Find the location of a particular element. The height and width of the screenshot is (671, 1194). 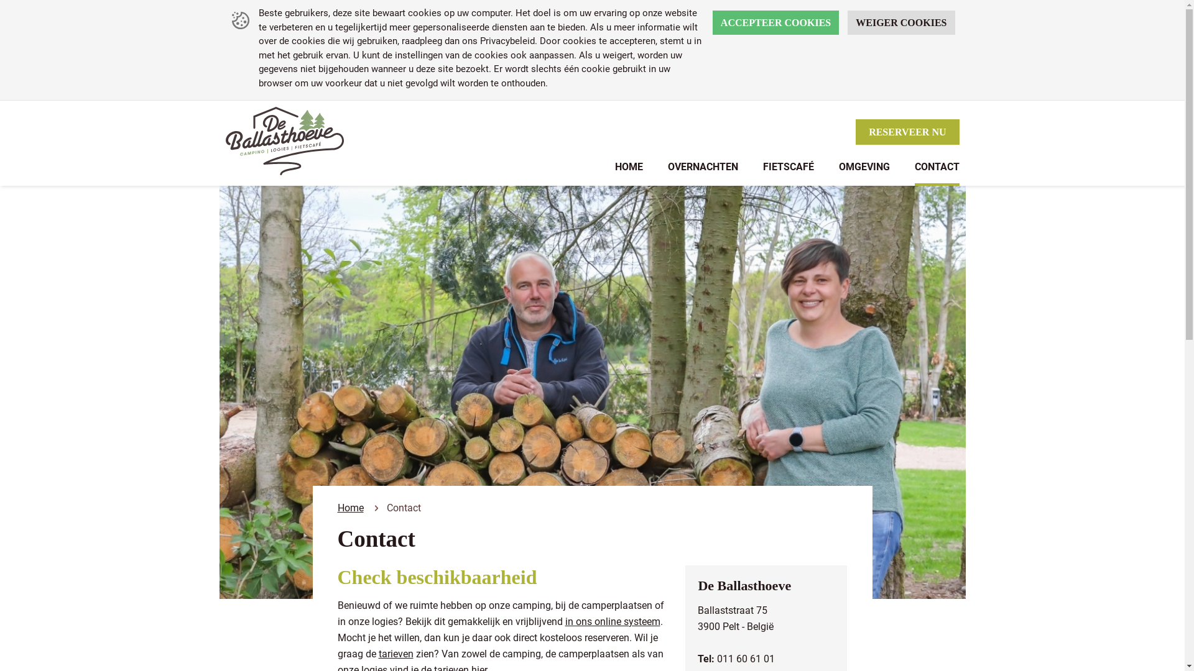

WEIGER COOKIES is located at coordinates (901, 22).